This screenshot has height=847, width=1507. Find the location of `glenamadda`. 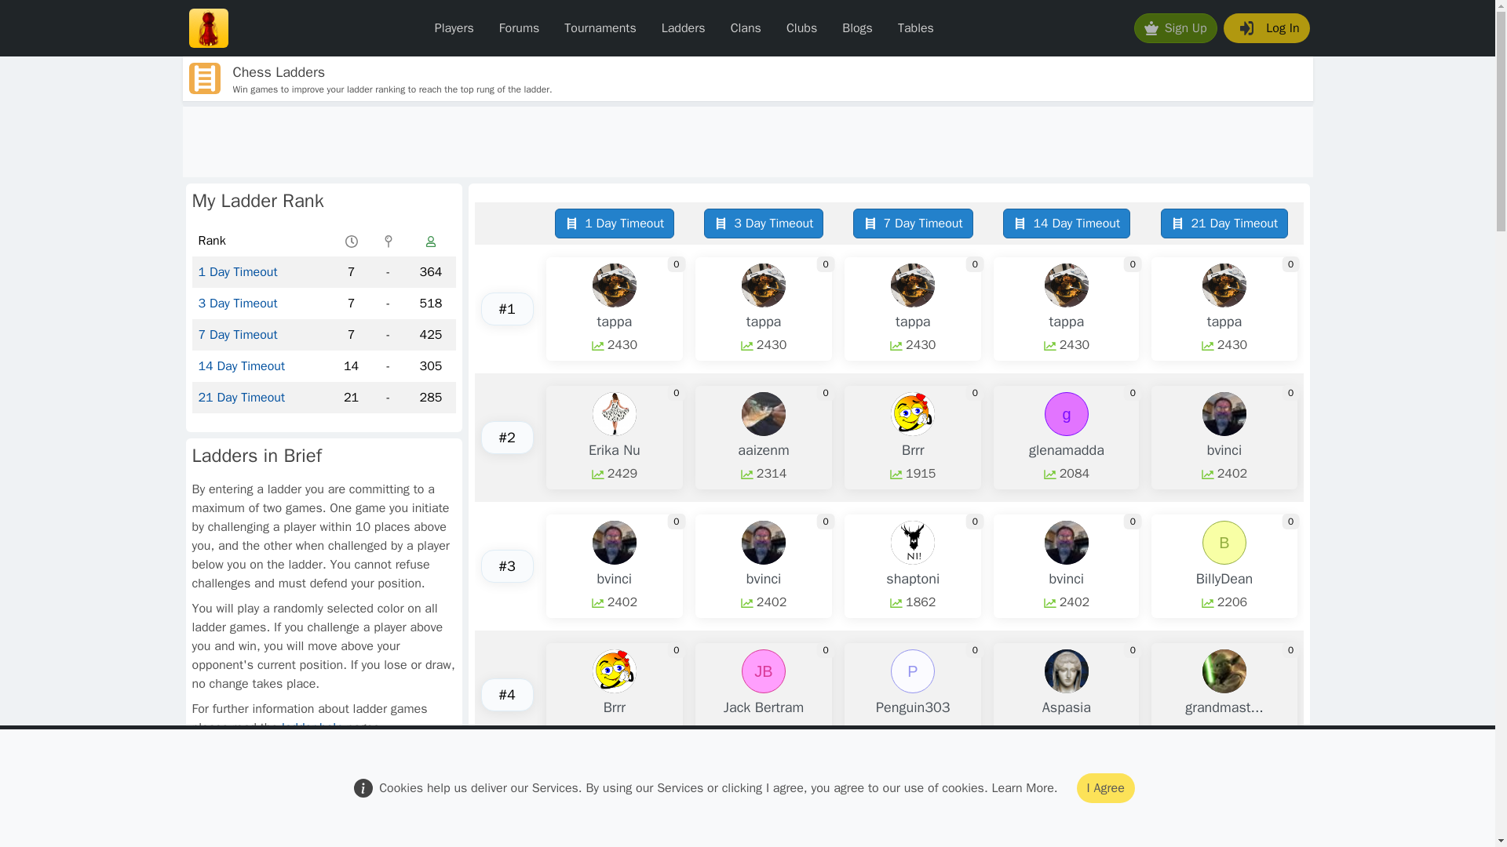

glenamadda is located at coordinates (1067, 450).